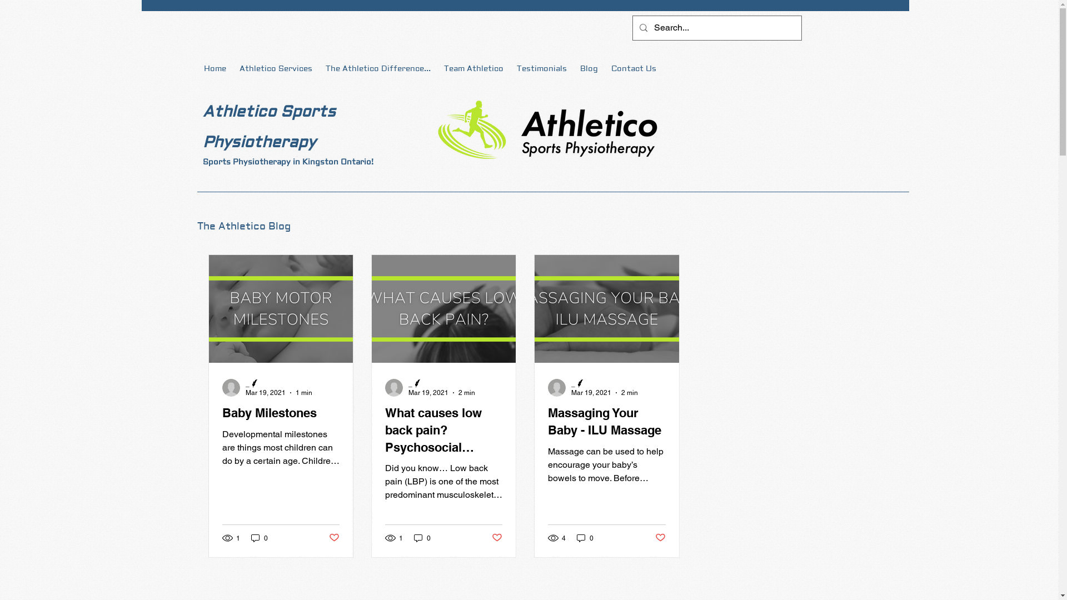 This screenshot has width=1067, height=600. I want to click on 0, so click(422, 538).